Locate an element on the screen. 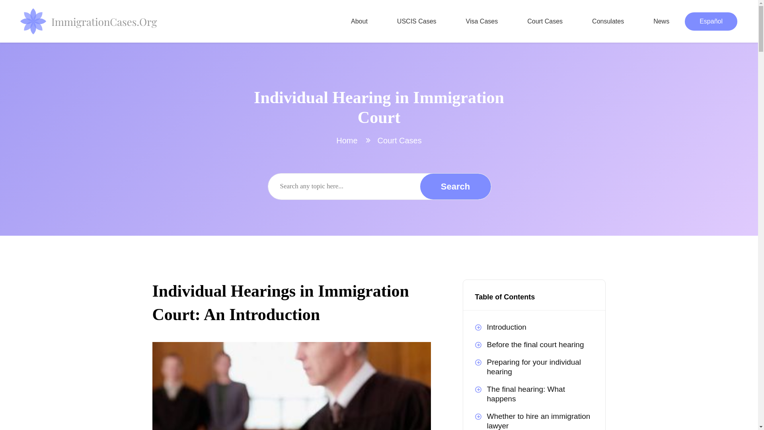  Court Cases is located at coordinates (545, 21).